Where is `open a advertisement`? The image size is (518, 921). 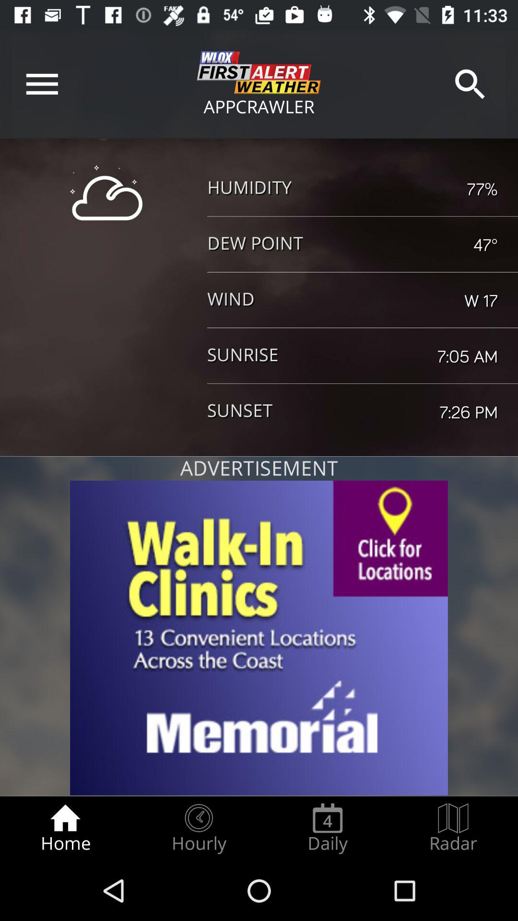
open a advertisement is located at coordinates (259, 638).